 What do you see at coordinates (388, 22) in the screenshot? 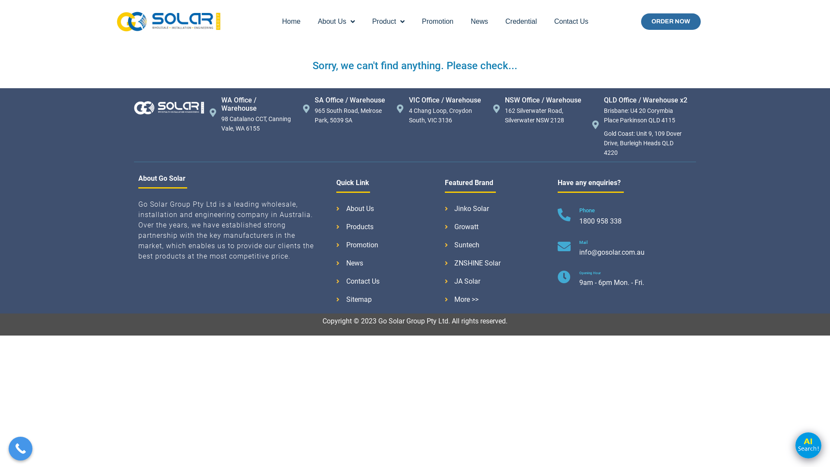
I see `Product` at bounding box center [388, 22].